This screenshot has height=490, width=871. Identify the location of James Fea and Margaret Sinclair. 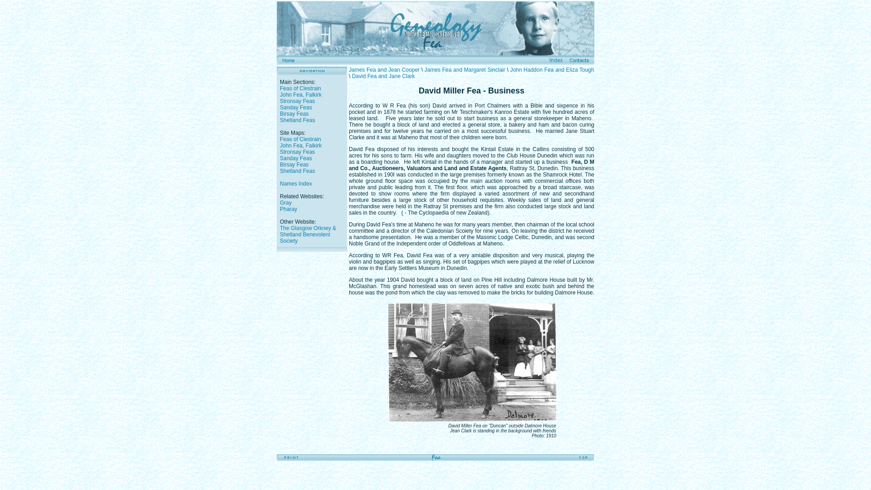
(465, 69).